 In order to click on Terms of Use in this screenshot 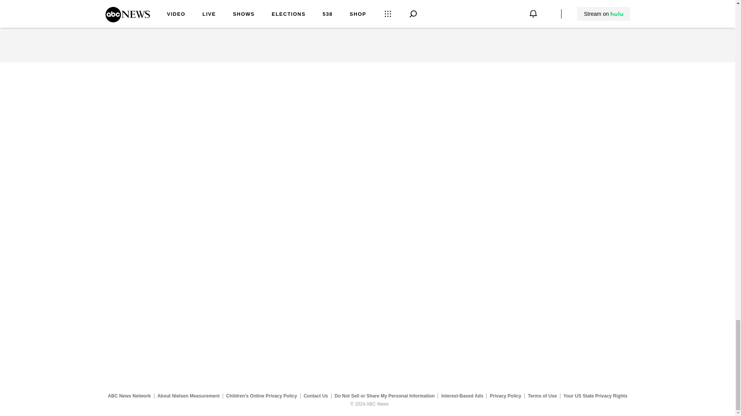, I will do `click(542, 396)`.